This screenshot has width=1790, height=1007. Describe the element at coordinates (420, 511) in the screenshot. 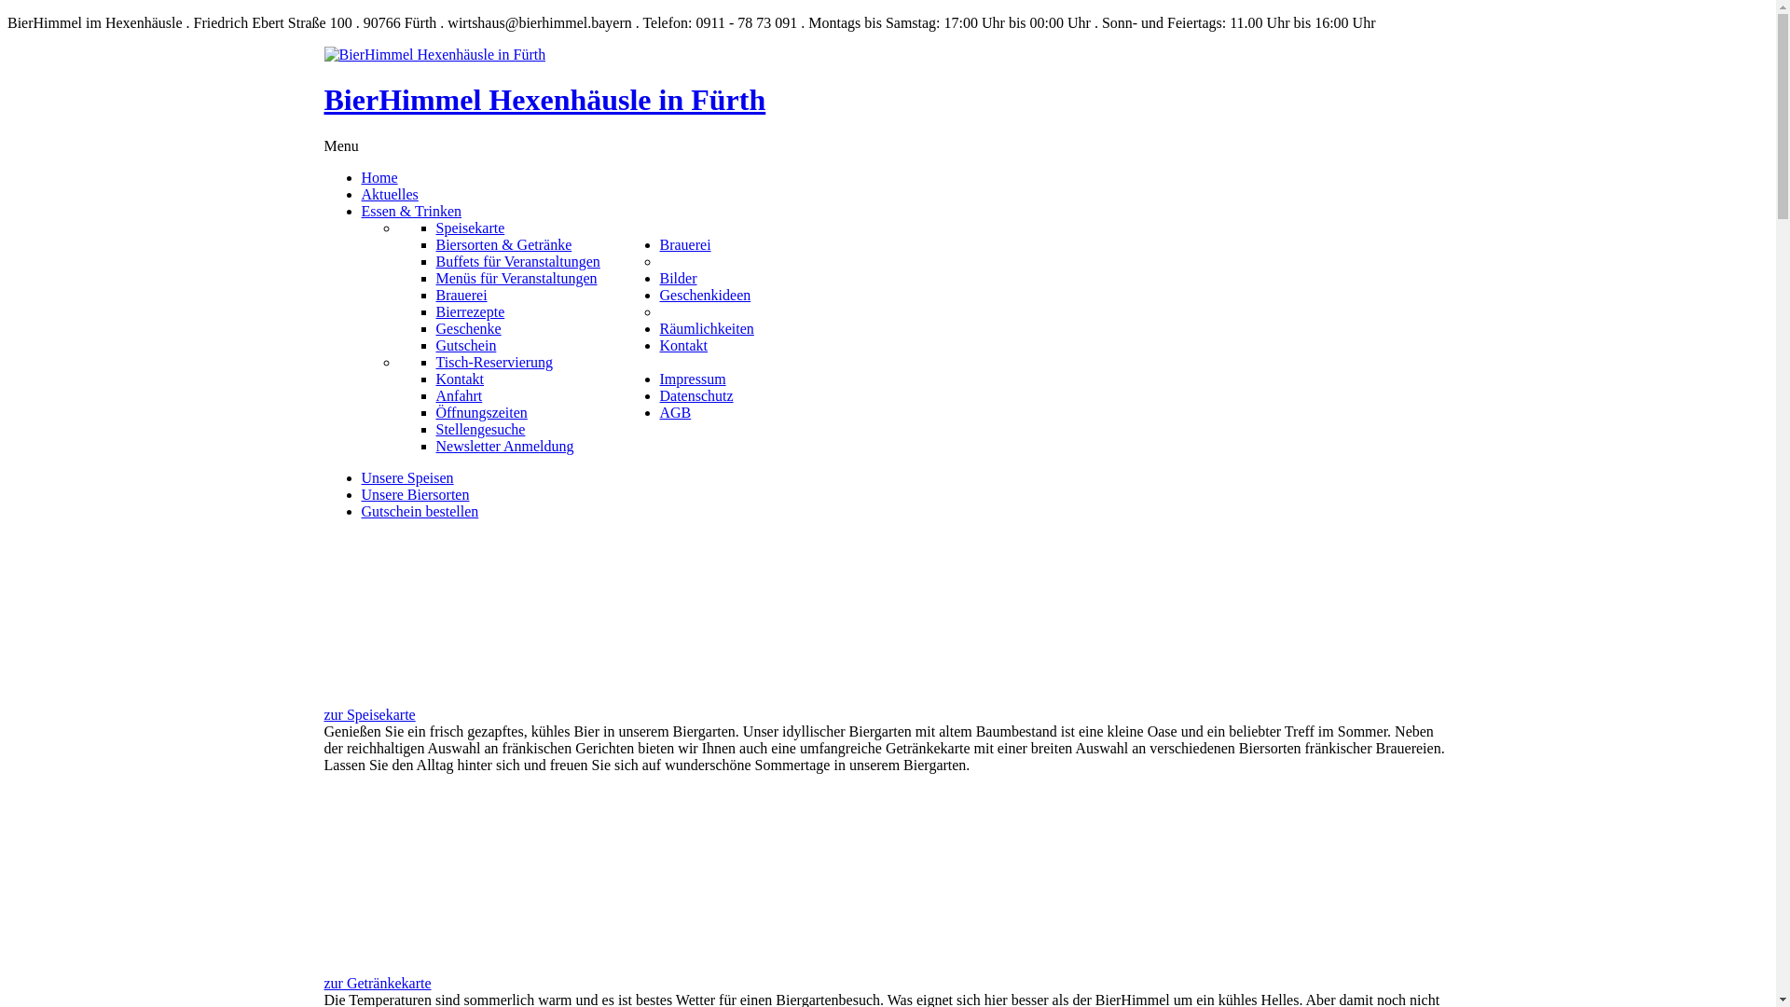

I see `Gutschein bestellen` at that location.